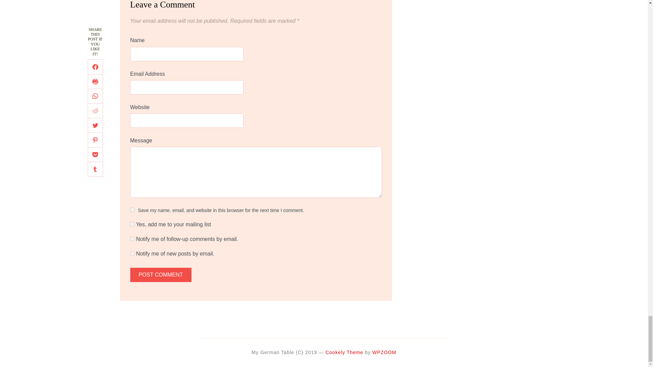 Image resolution: width=653 pixels, height=367 pixels. Describe the element at coordinates (132, 239) in the screenshot. I see `subscribe` at that location.